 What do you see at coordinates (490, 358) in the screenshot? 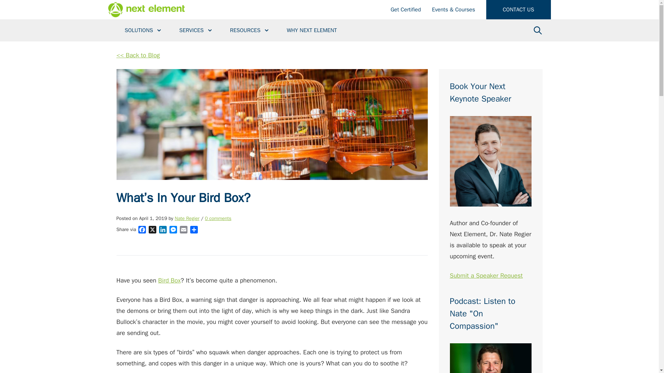
I see `Listen to the Podcast` at bounding box center [490, 358].